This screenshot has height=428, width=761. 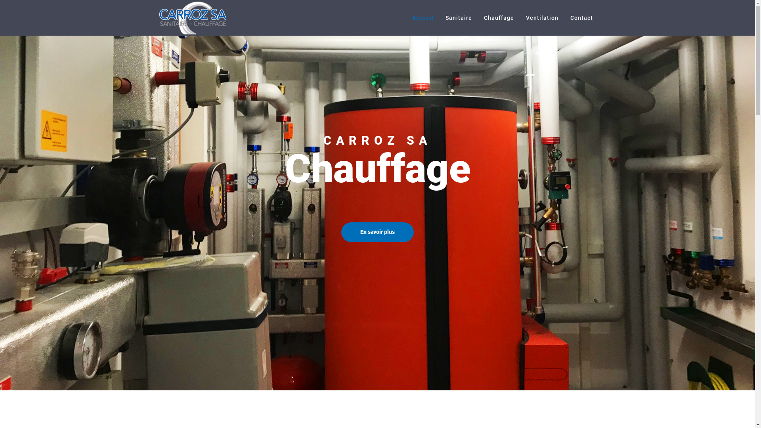 What do you see at coordinates (542, 18) in the screenshot?
I see `Ventilation` at bounding box center [542, 18].